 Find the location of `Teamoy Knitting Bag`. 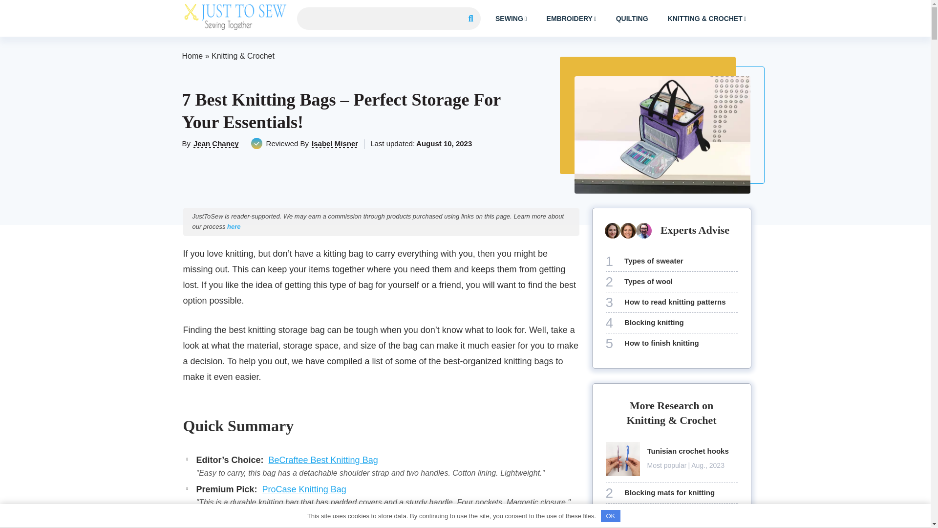

Teamoy Knitting Bag is located at coordinates (322, 518).